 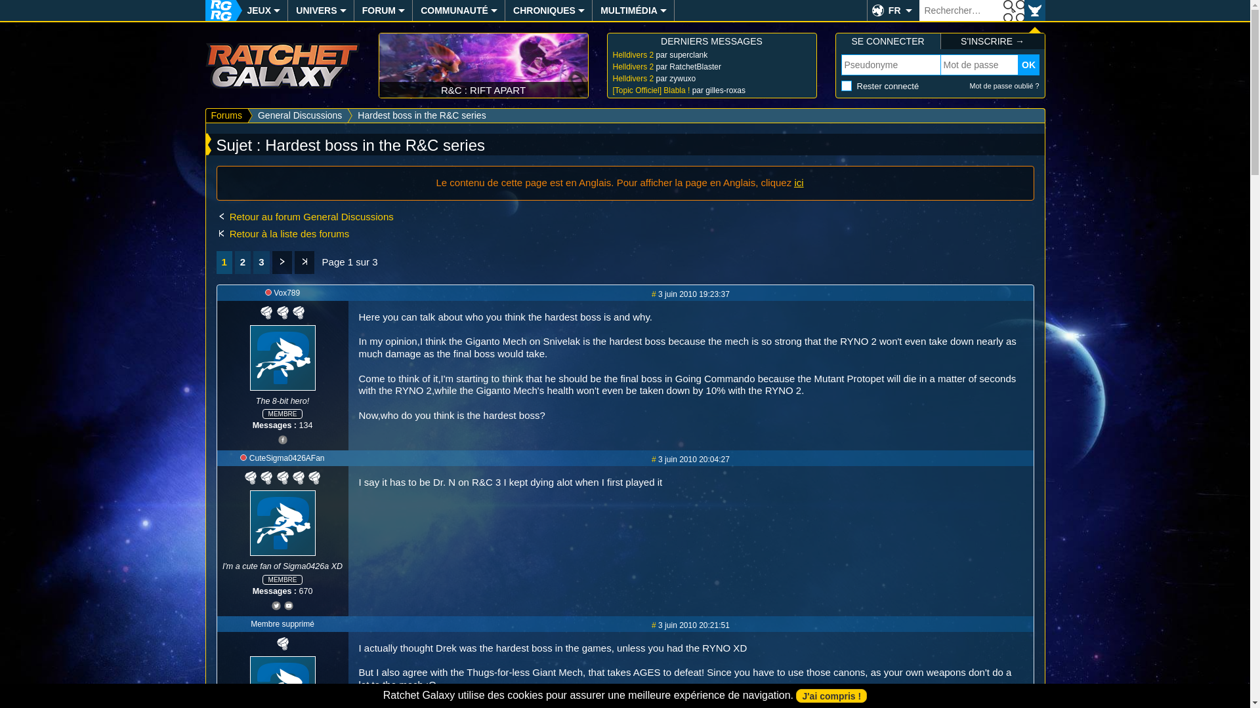 What do you see at coordinates (711, 79) in the screenshot?
I see `Helldivers 2 par zywuxo - 11 mars 2024` at bounding box center [711, 79].